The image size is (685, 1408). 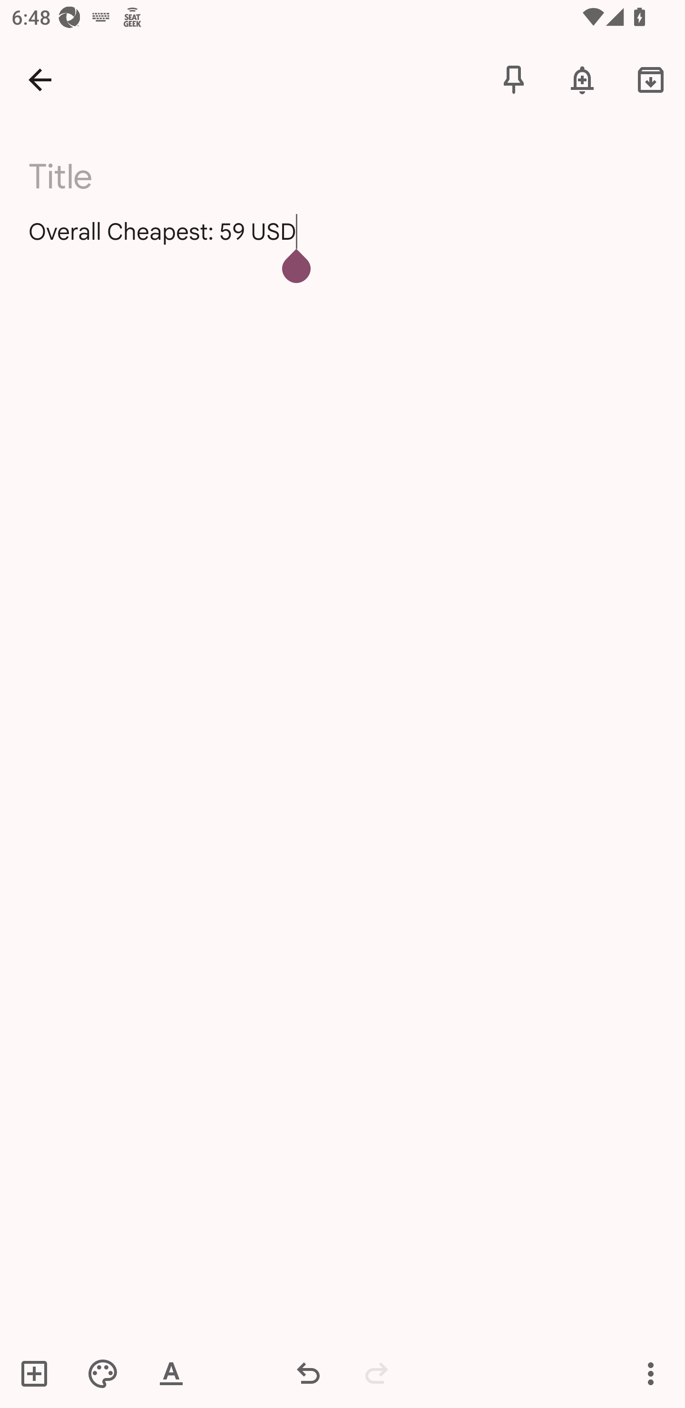 What do you see at coordinates (39, 1373) in the screenshot?
I see `New list` at bounding box center [39, 1373].